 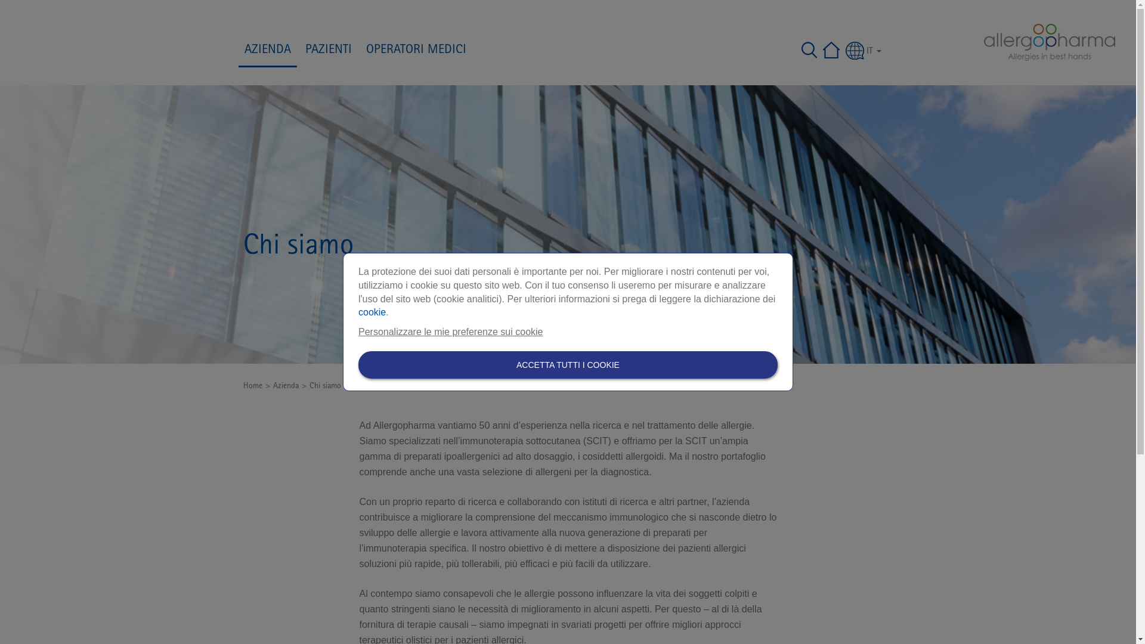 What do you see at coordinates (268, 51) in the screenshot?
I see `AZIENDA` at bounding box center [268, 51].